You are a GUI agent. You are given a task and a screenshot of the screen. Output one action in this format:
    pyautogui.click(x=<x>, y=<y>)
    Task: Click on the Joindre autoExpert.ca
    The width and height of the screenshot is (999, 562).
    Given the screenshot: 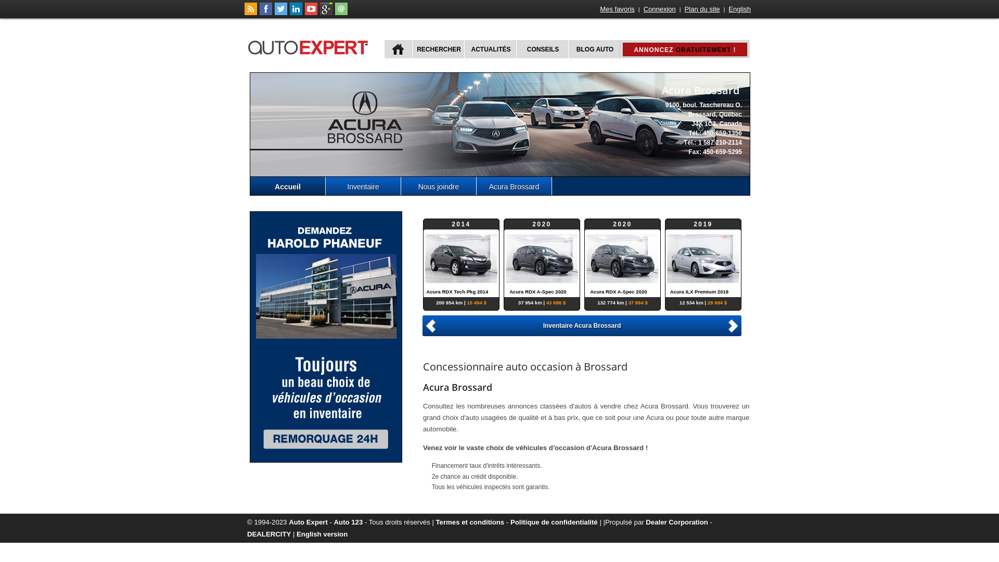 What is the action you would take?
    pyautogui.click(x=341, y=13)
    